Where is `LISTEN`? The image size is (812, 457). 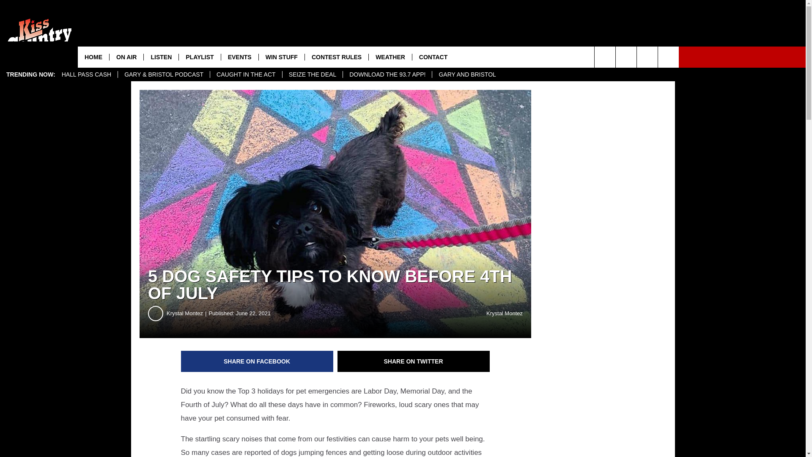
LISTEN is located at coordinates (161, 57).